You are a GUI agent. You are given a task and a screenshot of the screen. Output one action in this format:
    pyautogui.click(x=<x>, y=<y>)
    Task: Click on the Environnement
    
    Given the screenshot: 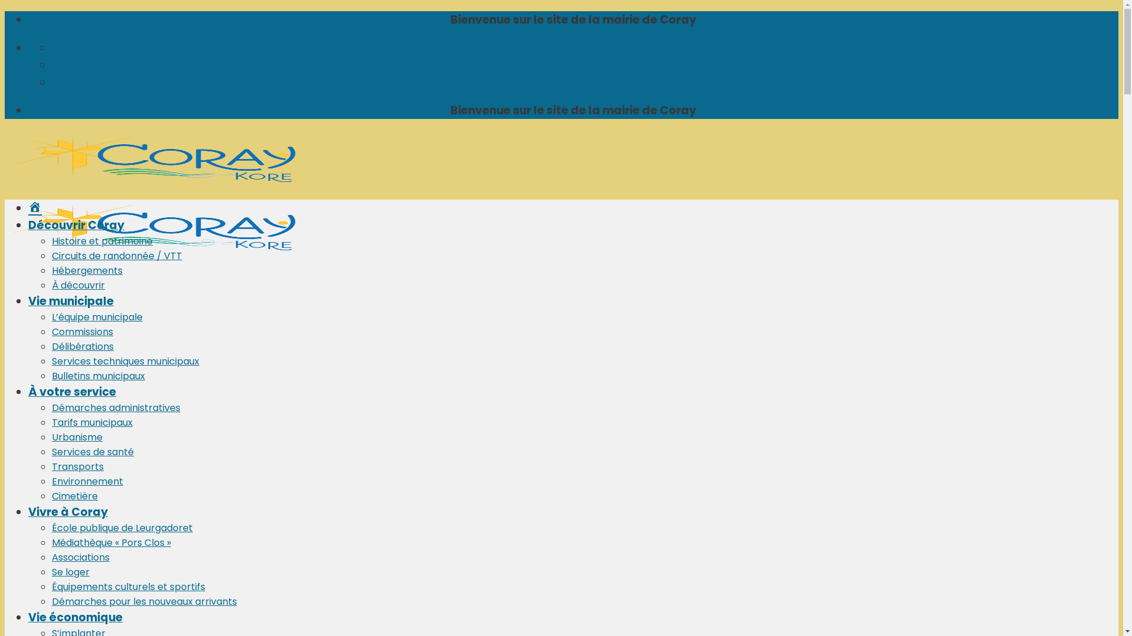 What is the action you would take?
    pyautogui.click(x=87, y=482)
    